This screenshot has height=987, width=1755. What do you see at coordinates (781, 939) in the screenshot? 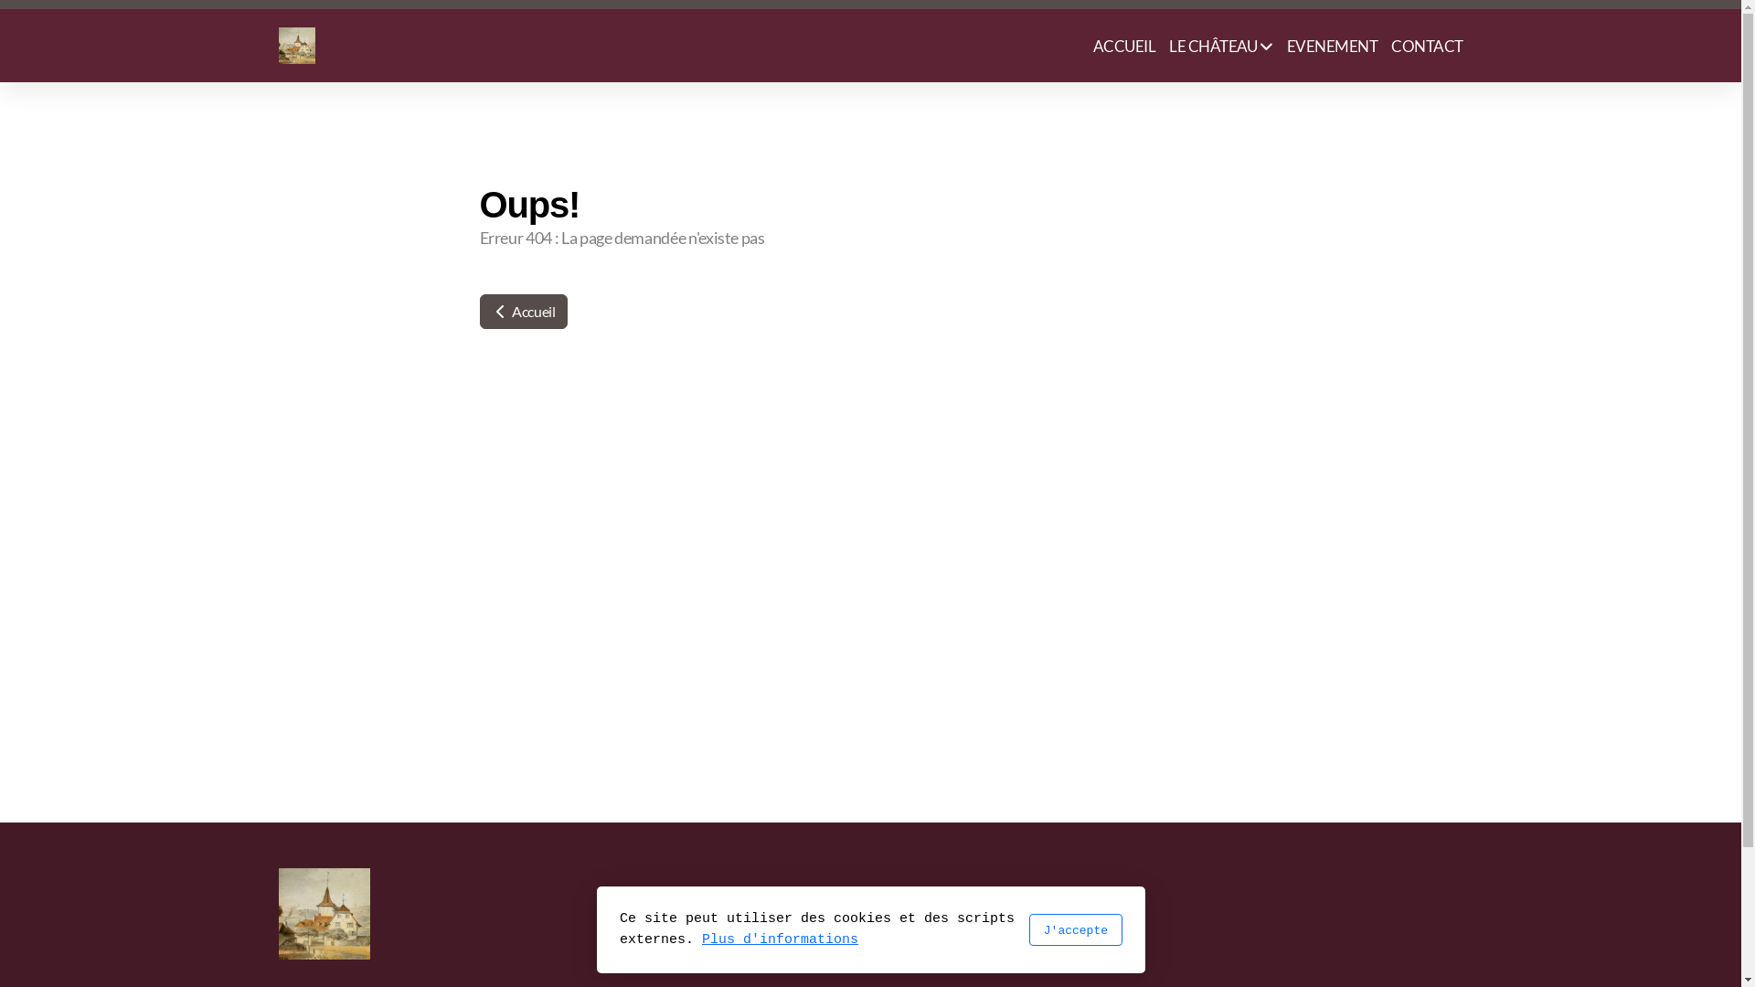
I see `Plus d'informations` at bounding box center [781, 939].